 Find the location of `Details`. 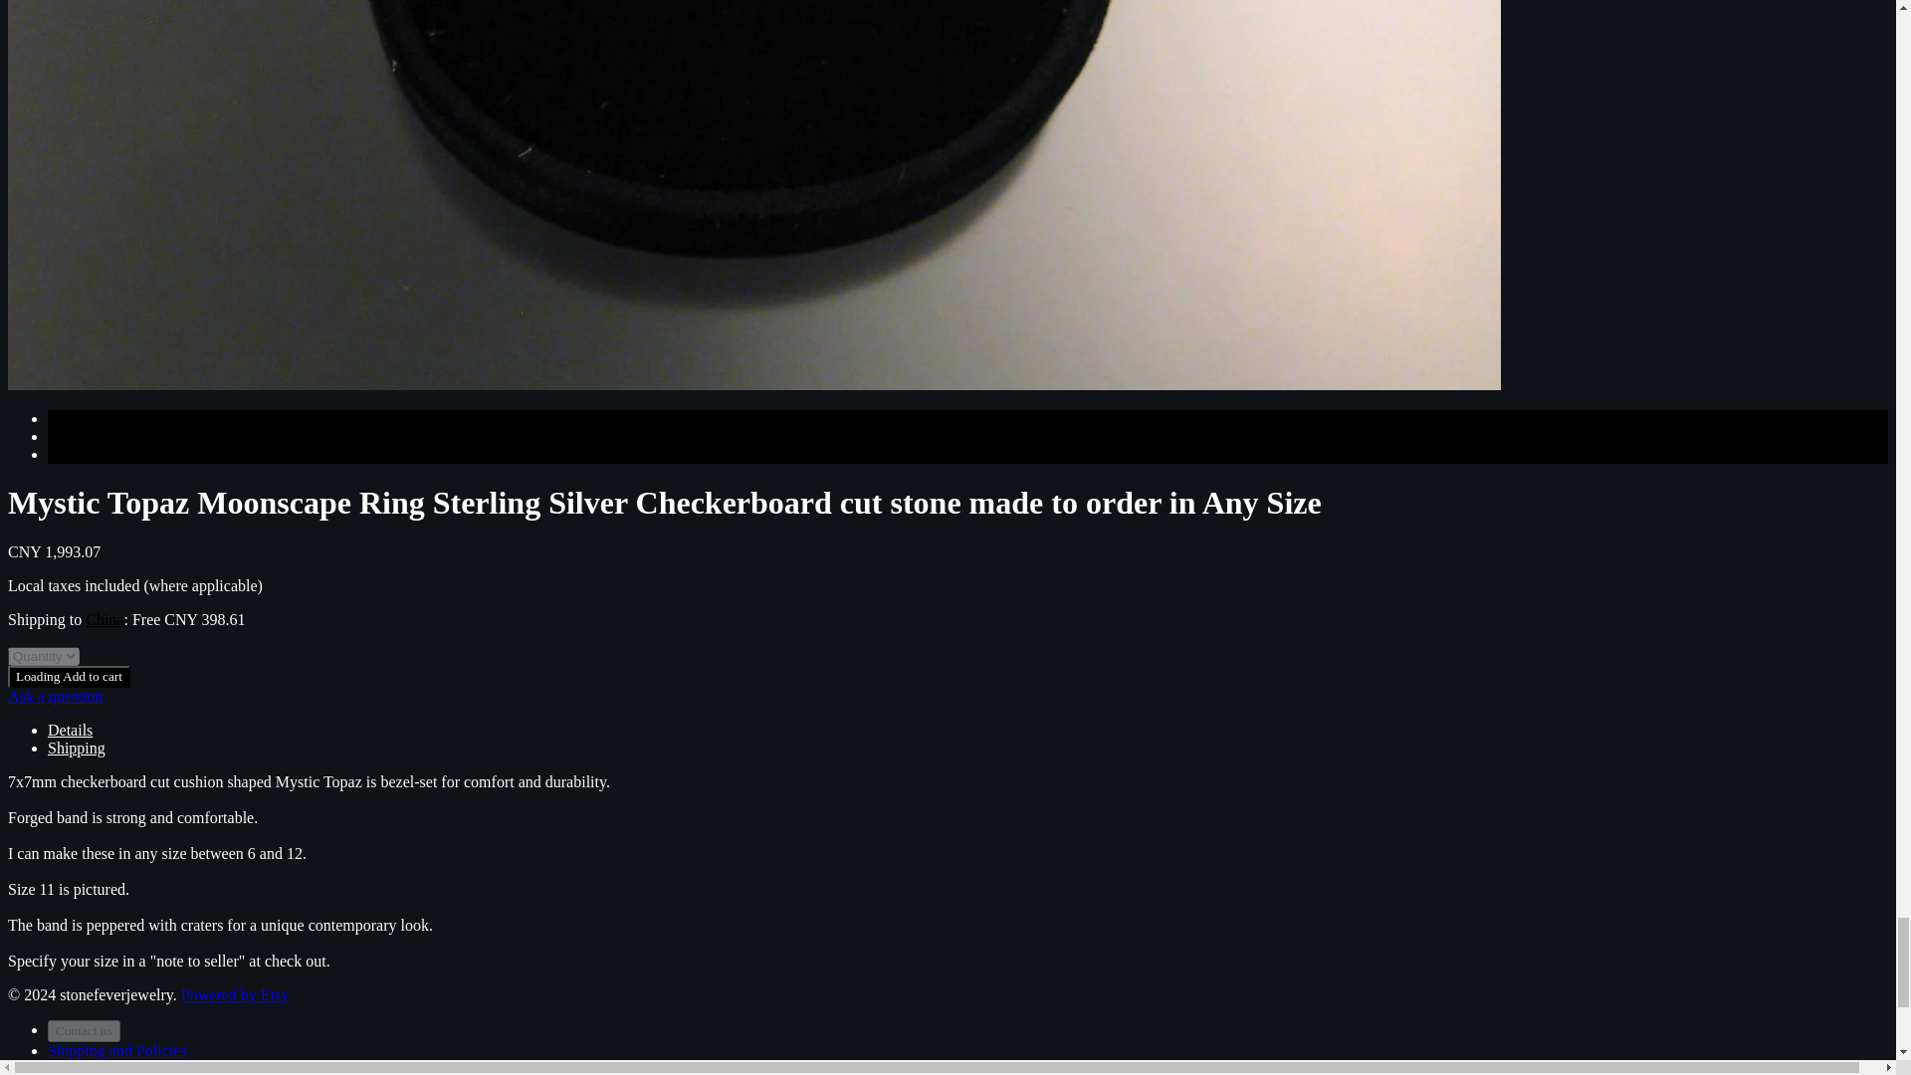

Details is located at coordinates (70, 729).